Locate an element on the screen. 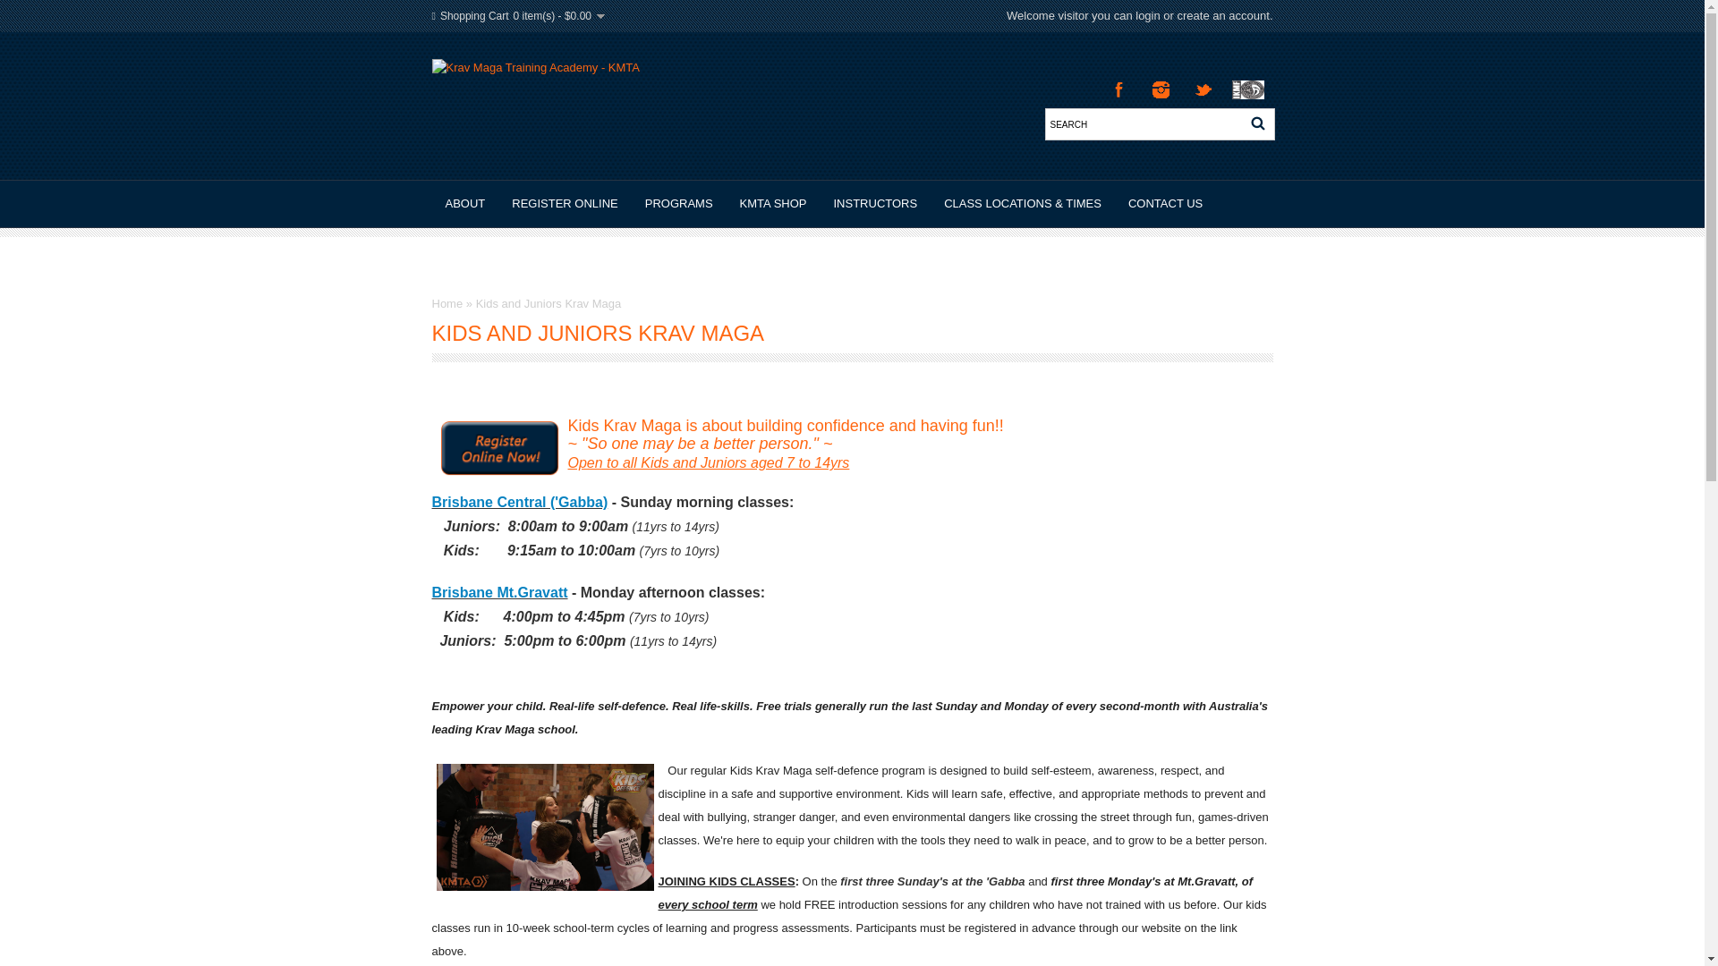  CONTACT US is located at coordinates (1165, 204).